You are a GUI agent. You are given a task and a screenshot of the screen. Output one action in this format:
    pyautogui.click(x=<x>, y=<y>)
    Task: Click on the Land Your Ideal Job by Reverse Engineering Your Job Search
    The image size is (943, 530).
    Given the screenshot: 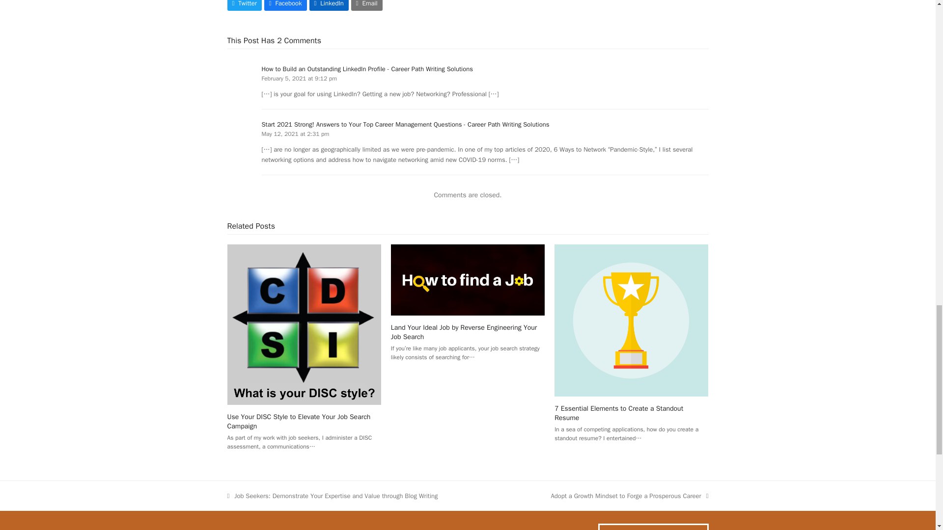 What is the action you would take?
    pyautogui.click(x=464, y=332)
    